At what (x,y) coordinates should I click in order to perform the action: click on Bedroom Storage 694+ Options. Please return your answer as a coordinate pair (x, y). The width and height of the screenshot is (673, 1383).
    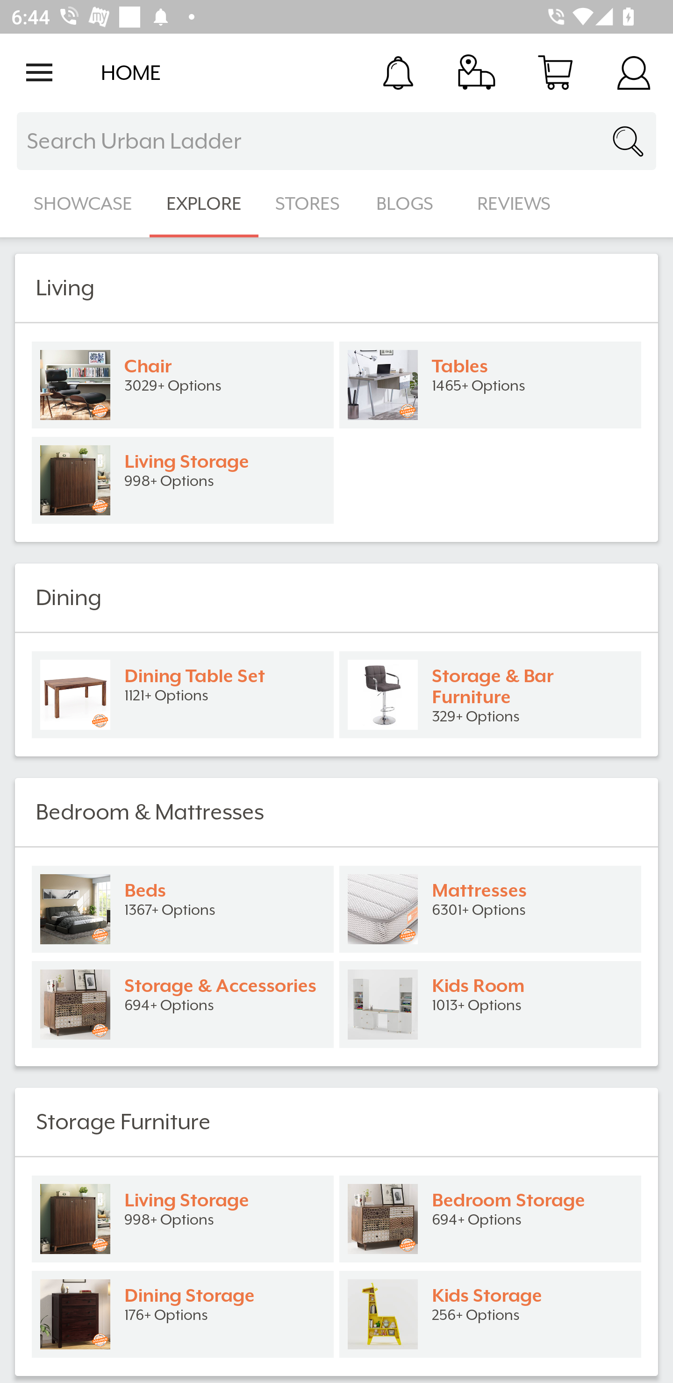
    Looking at the image, I should click on (490, 1219).